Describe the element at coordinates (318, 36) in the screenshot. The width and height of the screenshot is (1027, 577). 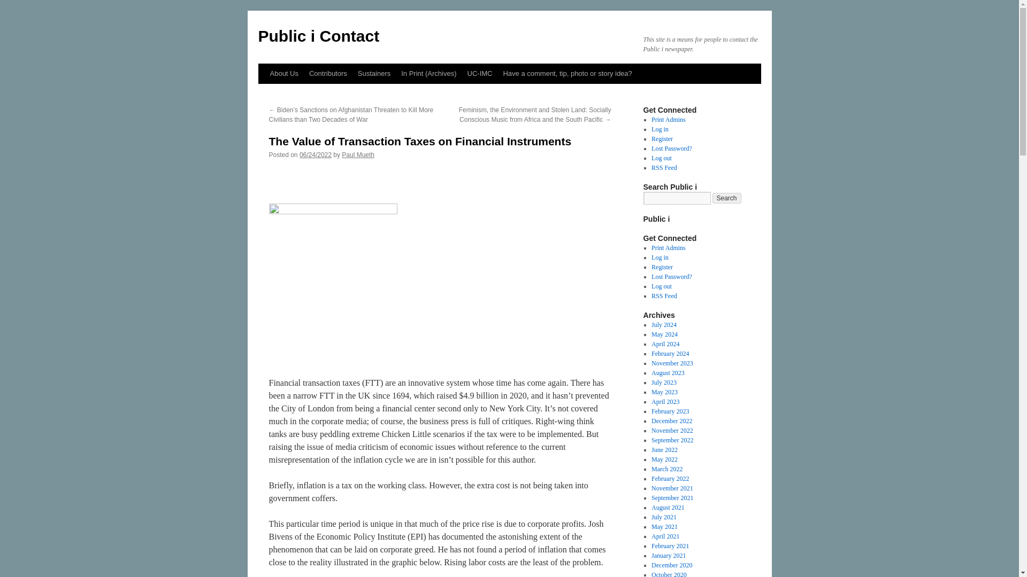
I see `Public i Contact` at that location.